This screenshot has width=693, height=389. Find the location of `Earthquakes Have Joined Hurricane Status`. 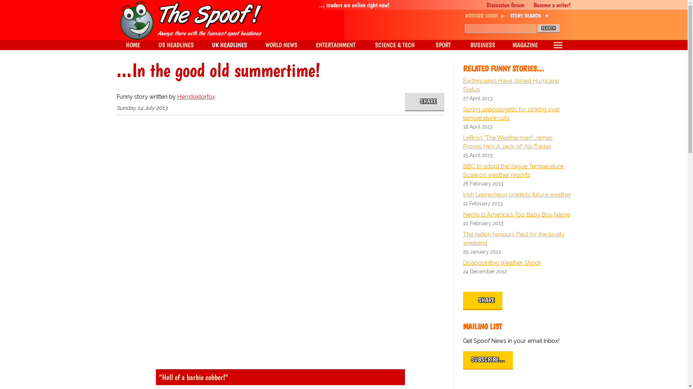

Earthquakes Have Joined Hurricane Status is located at coordinates (517, 85).